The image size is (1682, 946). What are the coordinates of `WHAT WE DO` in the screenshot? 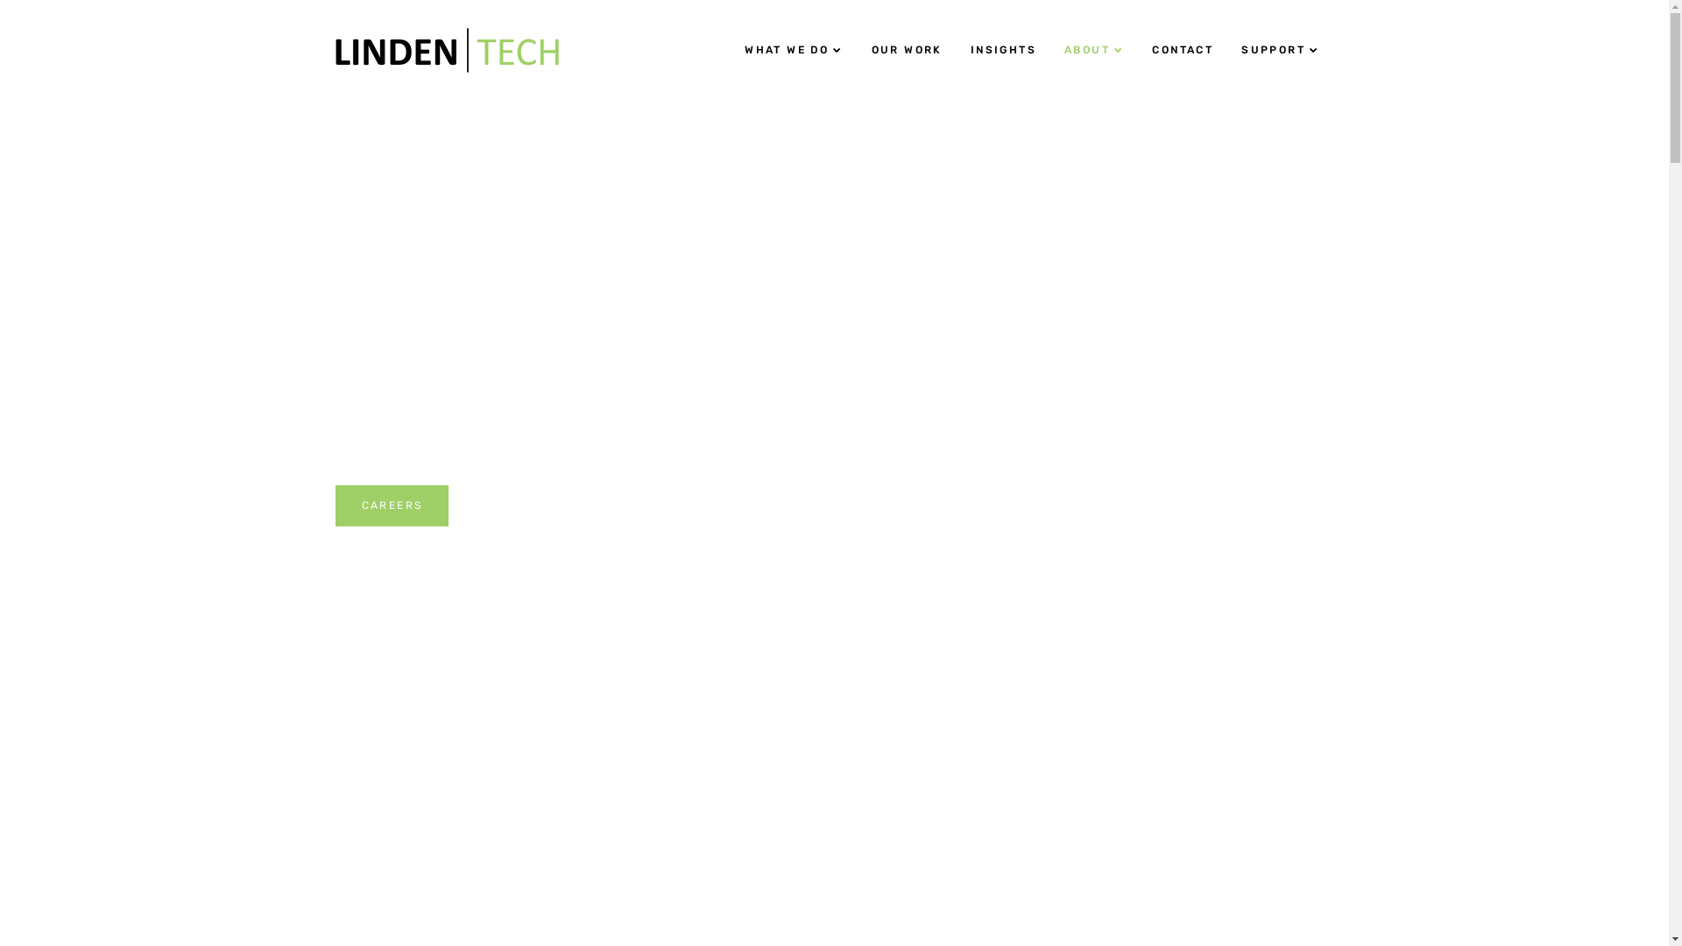 It's located at (794, 51).